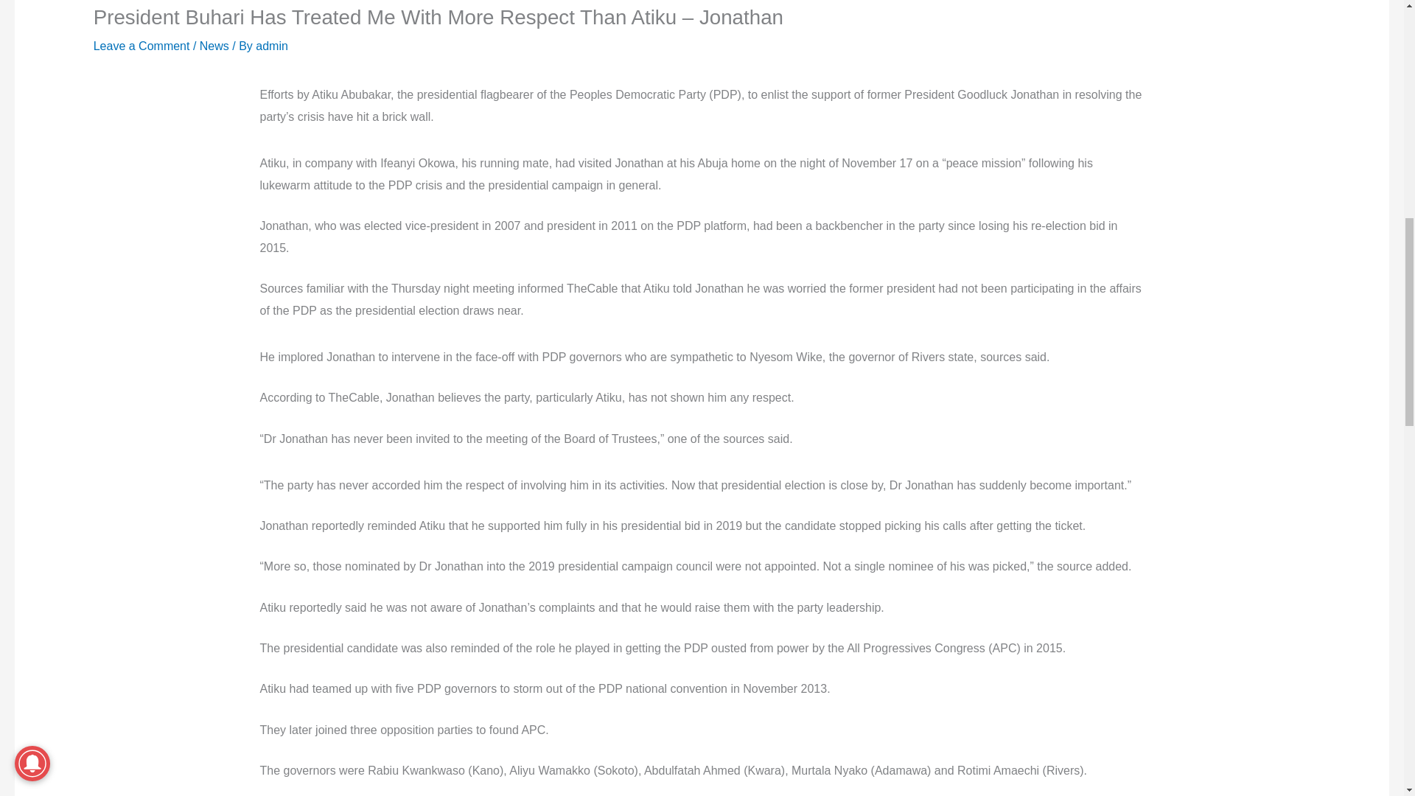 This screenshot has height=796, width=1415. What do you see at coordinates (272, 46) in the screenshot?
I see `admin` at bounding box center [272, 46].